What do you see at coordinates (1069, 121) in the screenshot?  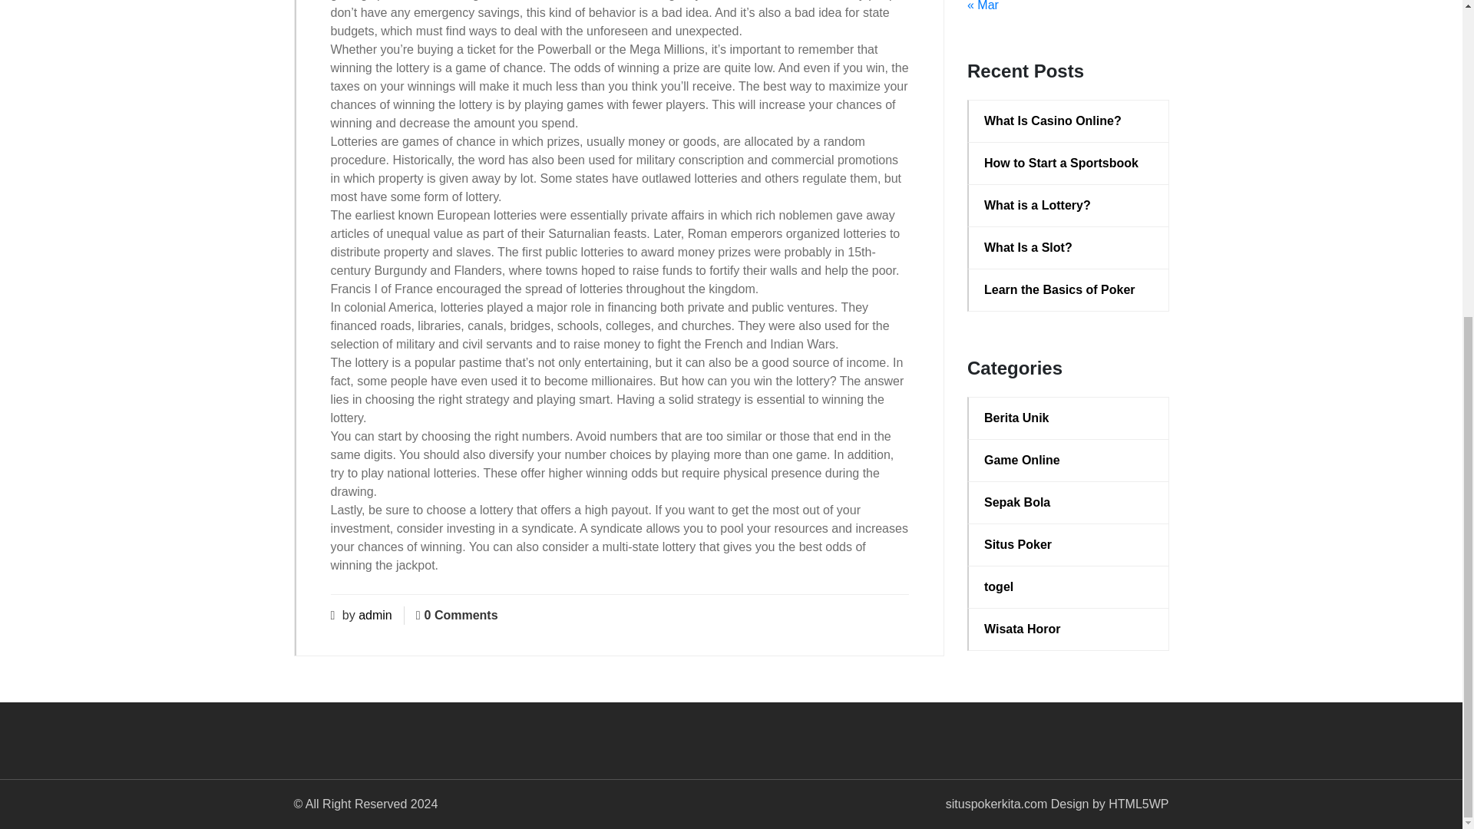 I see `What Is Casino Online?` at bounding box center [1069, 121].